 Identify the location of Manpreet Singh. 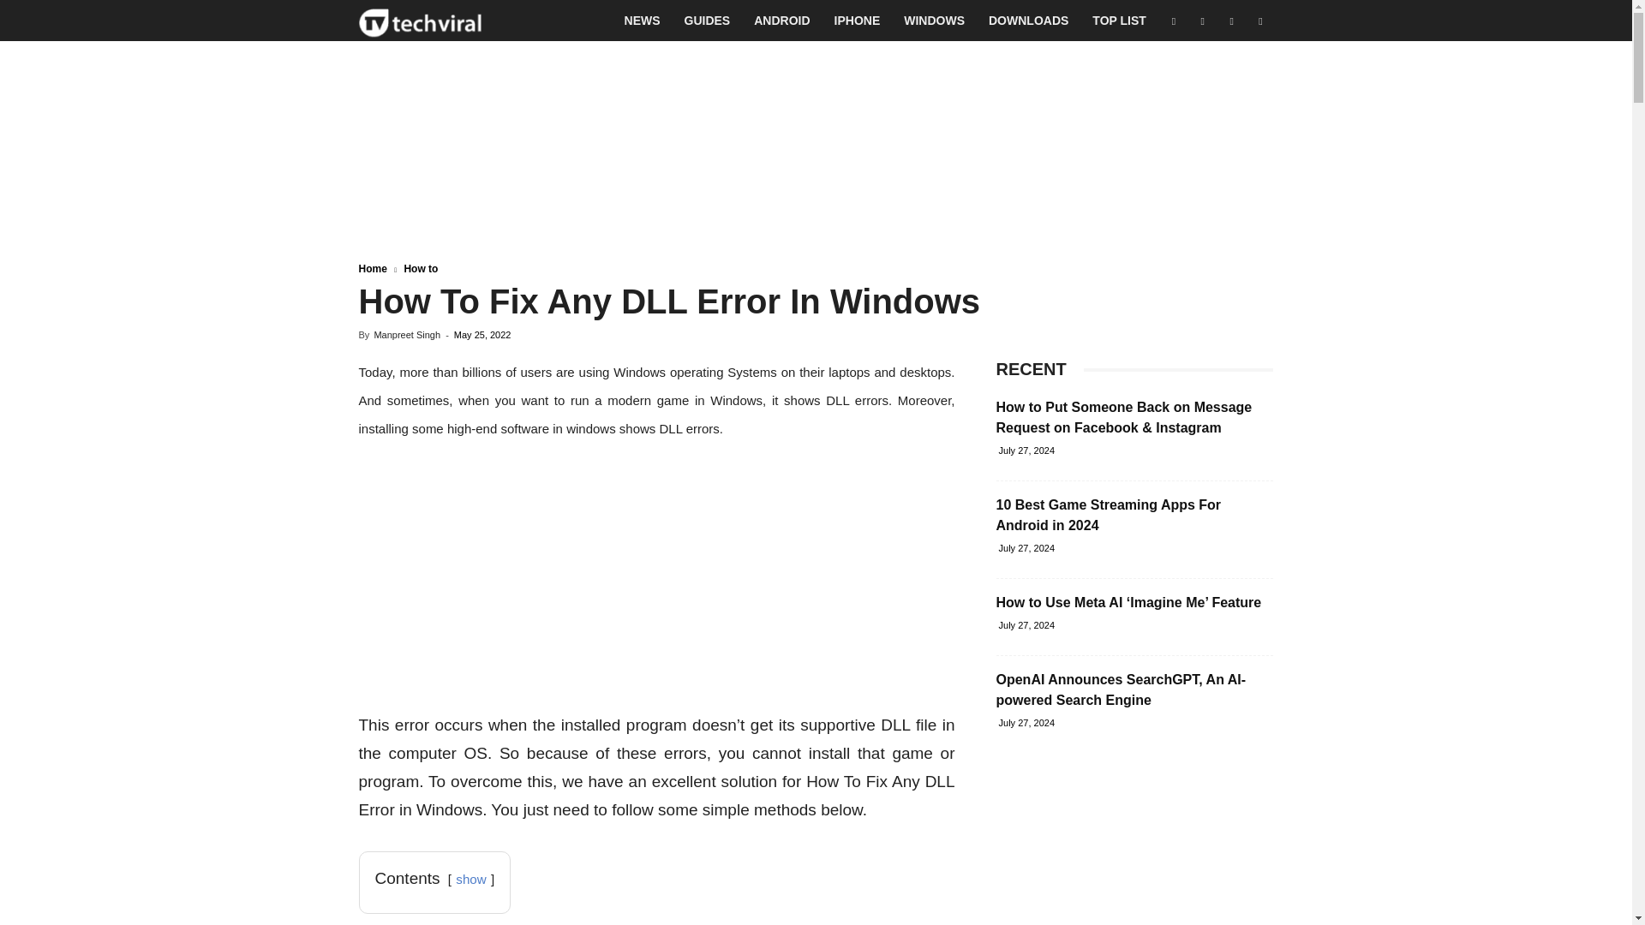
(406, 334).